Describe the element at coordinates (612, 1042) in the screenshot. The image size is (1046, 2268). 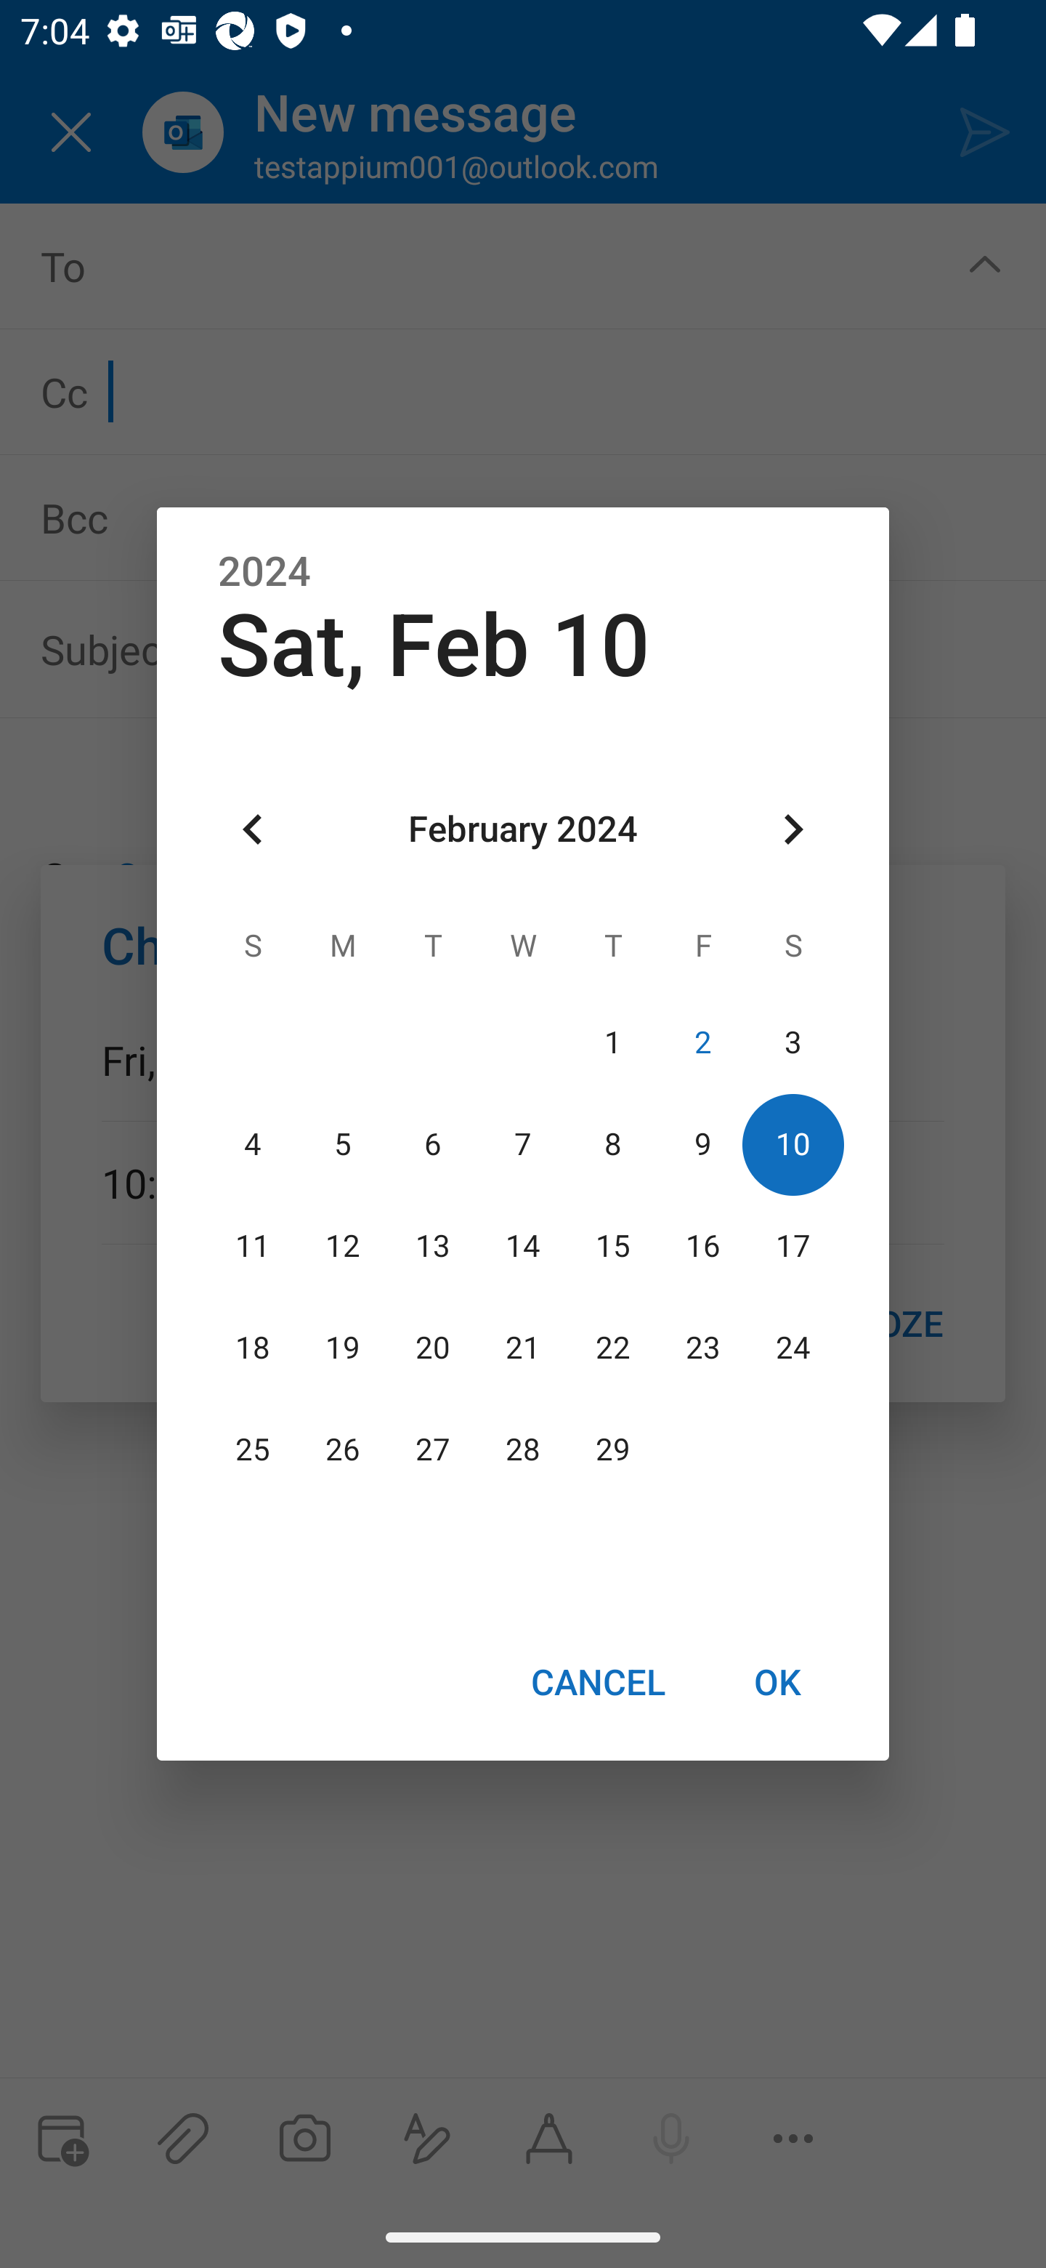
I see `1 01 February 2024` at that location.